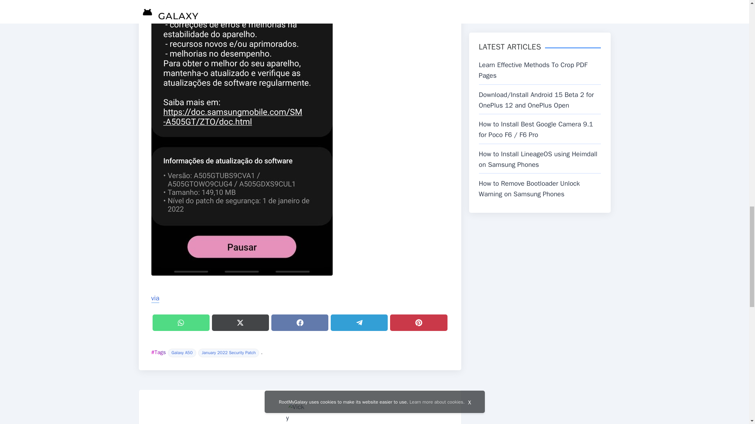  Describe the element at coordinates (155, 298) in the screenshot. I see `via` at that location.